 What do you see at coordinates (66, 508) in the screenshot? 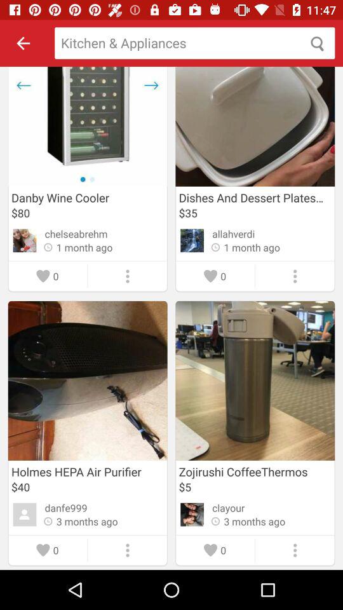
I see `scroll until danfe999 item` at bounding box center [66, 508].